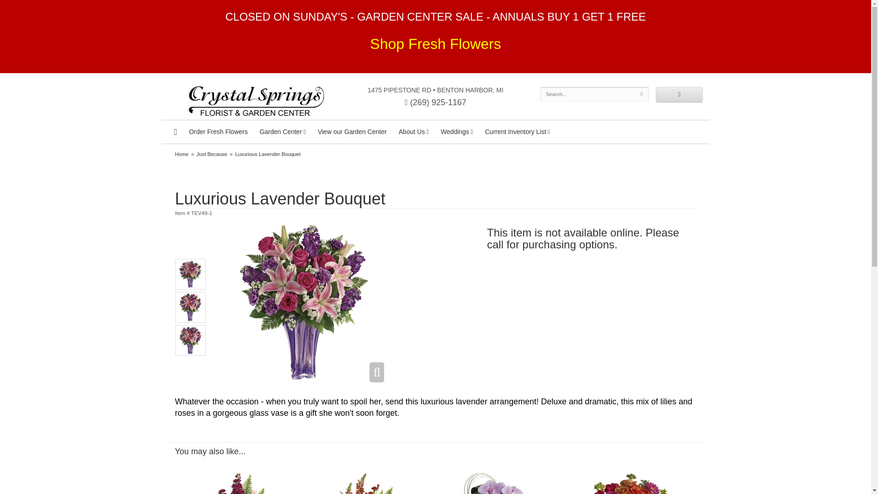 The height and width of the screenshot is (494, 878). Describe the element at coordinates (413, 132) in the screenshot. I see `About Us` at that location.